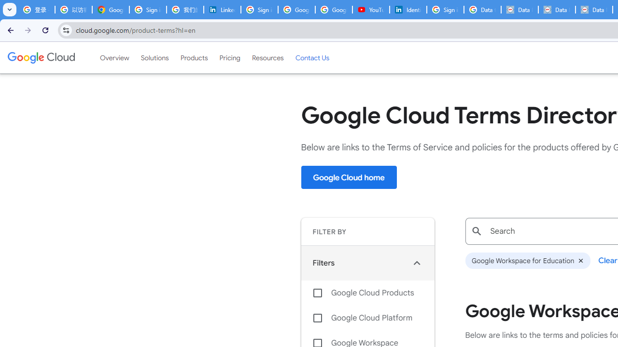  What do you see at coordinates (445, 10) in the screenshot?
I see `Sign in - Google Accounts` at bounding box center [445, 10].